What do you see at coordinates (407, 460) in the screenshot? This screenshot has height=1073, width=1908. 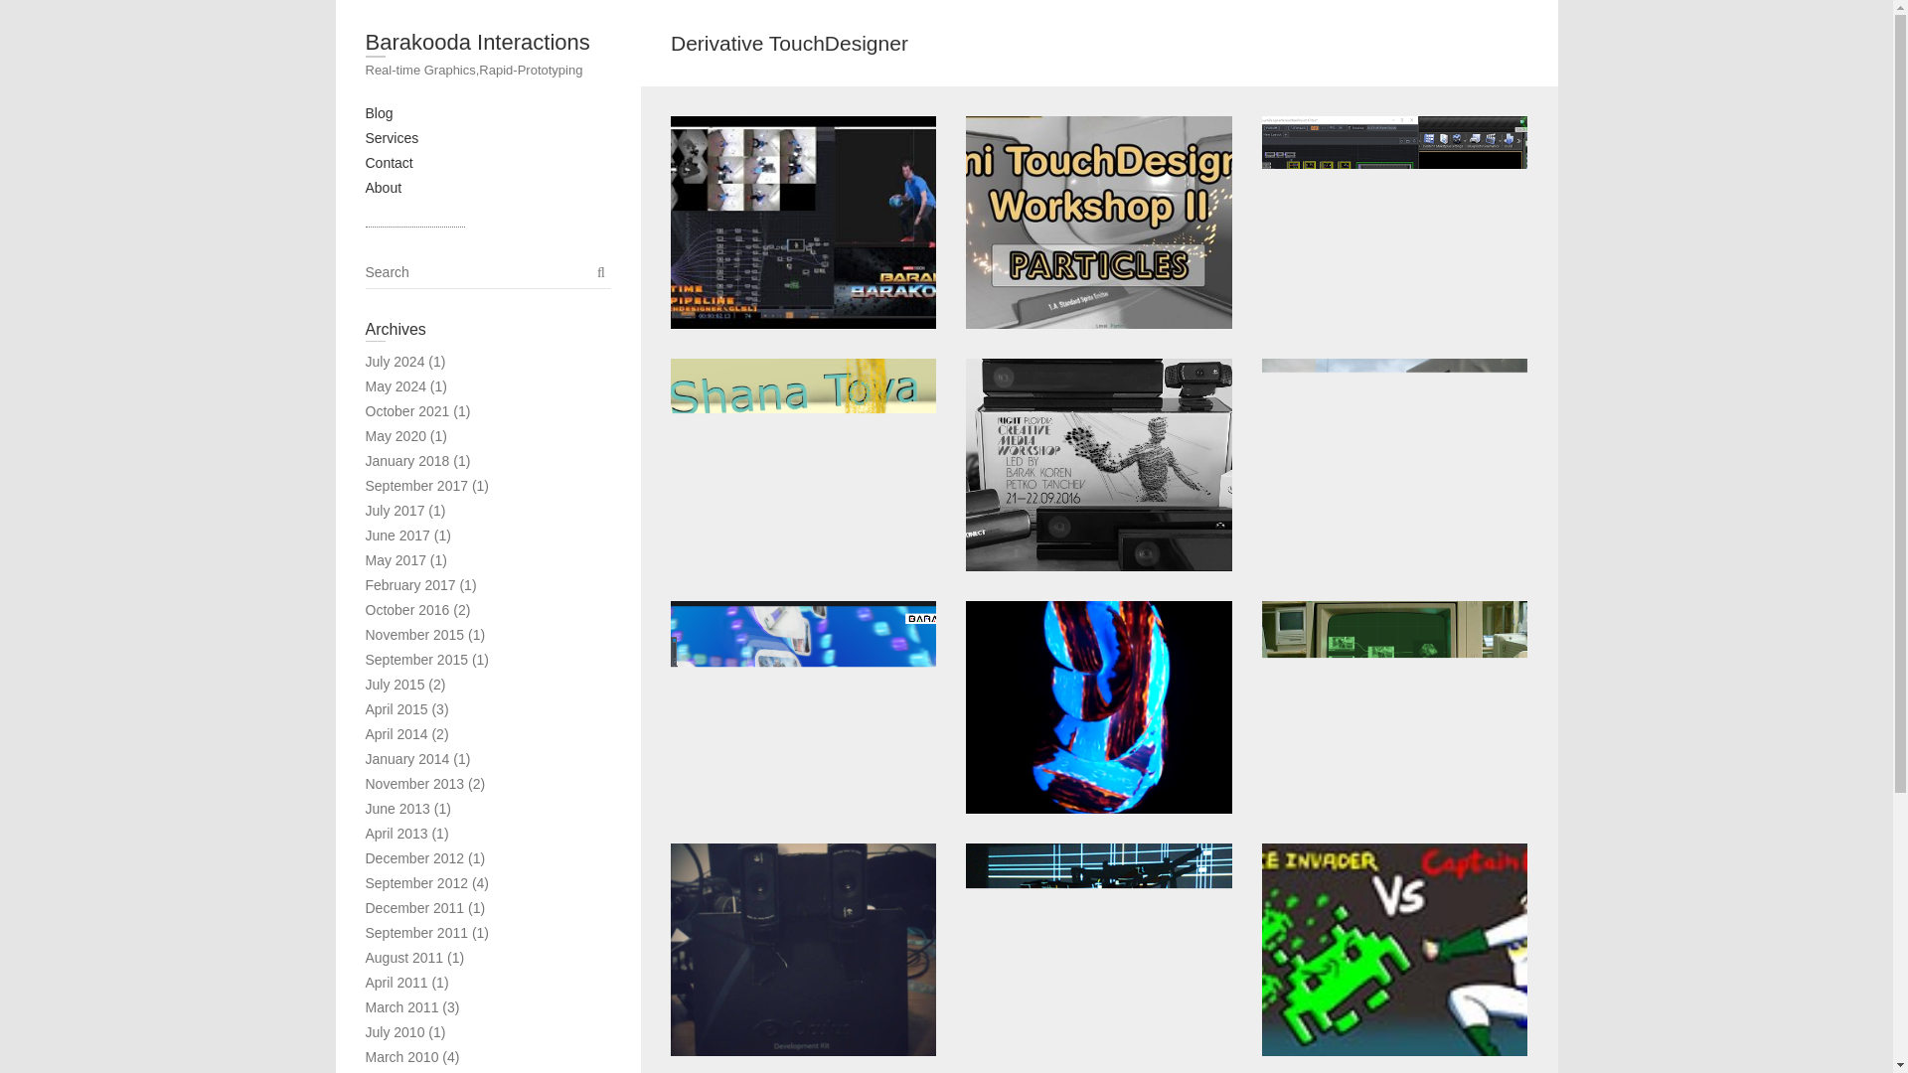 I see `January 2018` at bounding box center [407, 460].